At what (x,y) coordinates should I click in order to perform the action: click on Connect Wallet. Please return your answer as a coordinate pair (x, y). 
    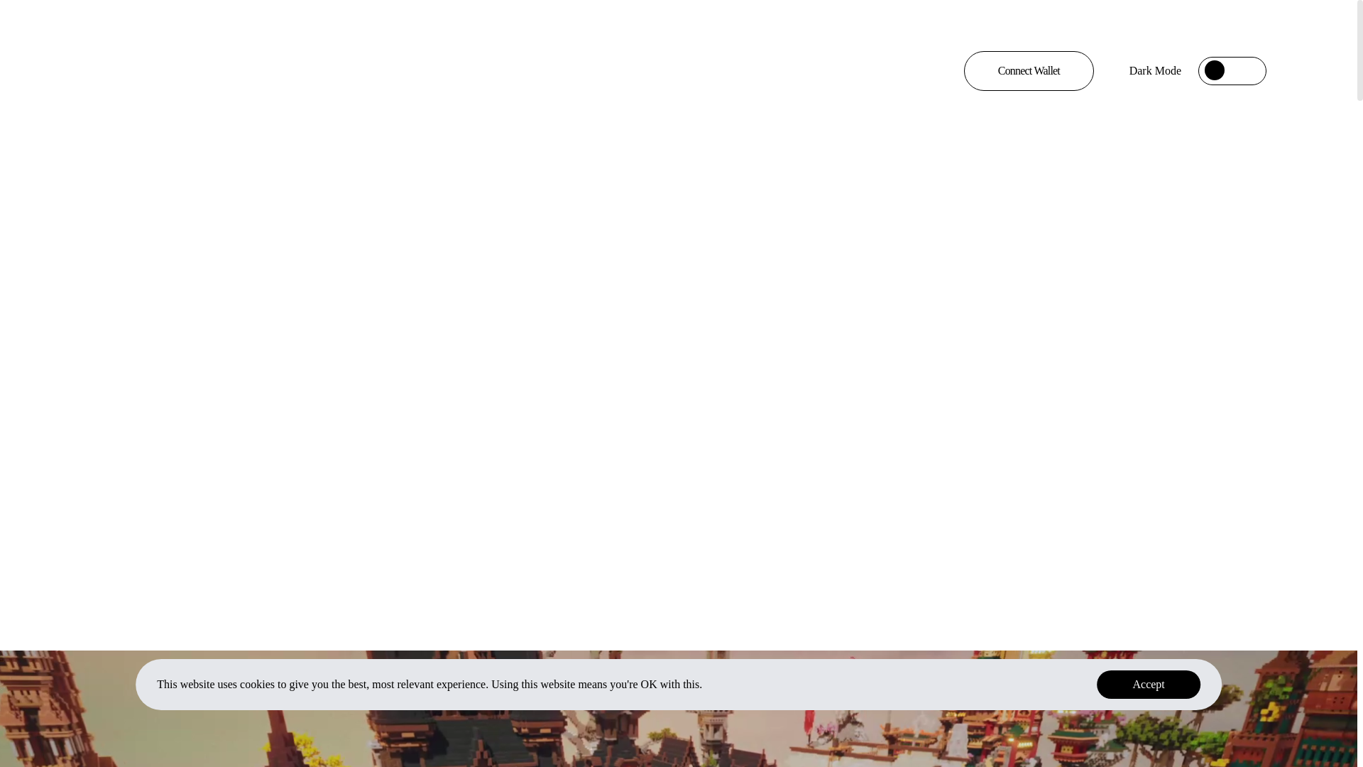
    Looking at the image, I should click on (1029, 71).